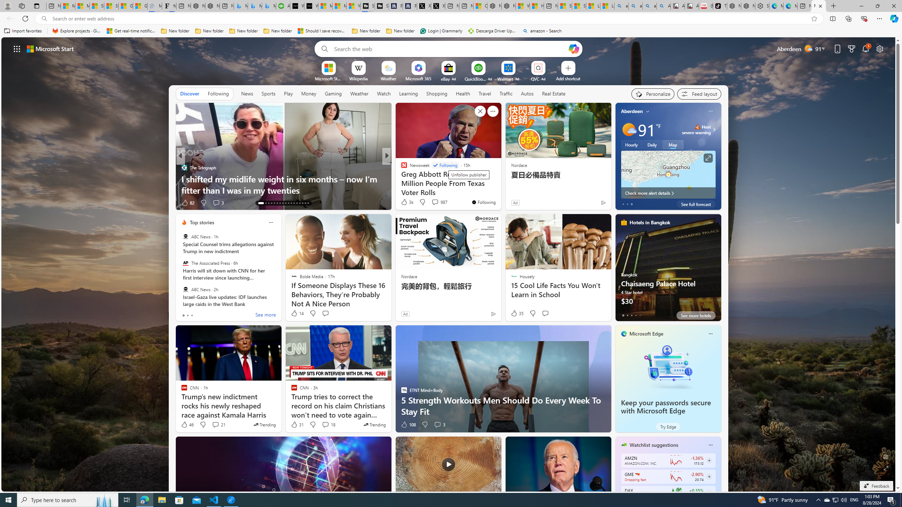 Image resolution: width=902 pixels, height=507 pixels. Describe the element at coordinates (714, 130) in the screenshot. I see `Class: weather-arrow-glyph` at that location.